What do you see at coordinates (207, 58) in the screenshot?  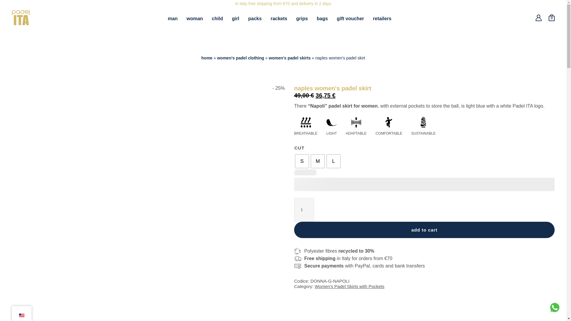 I see `home` at bounding box center [207, 58].